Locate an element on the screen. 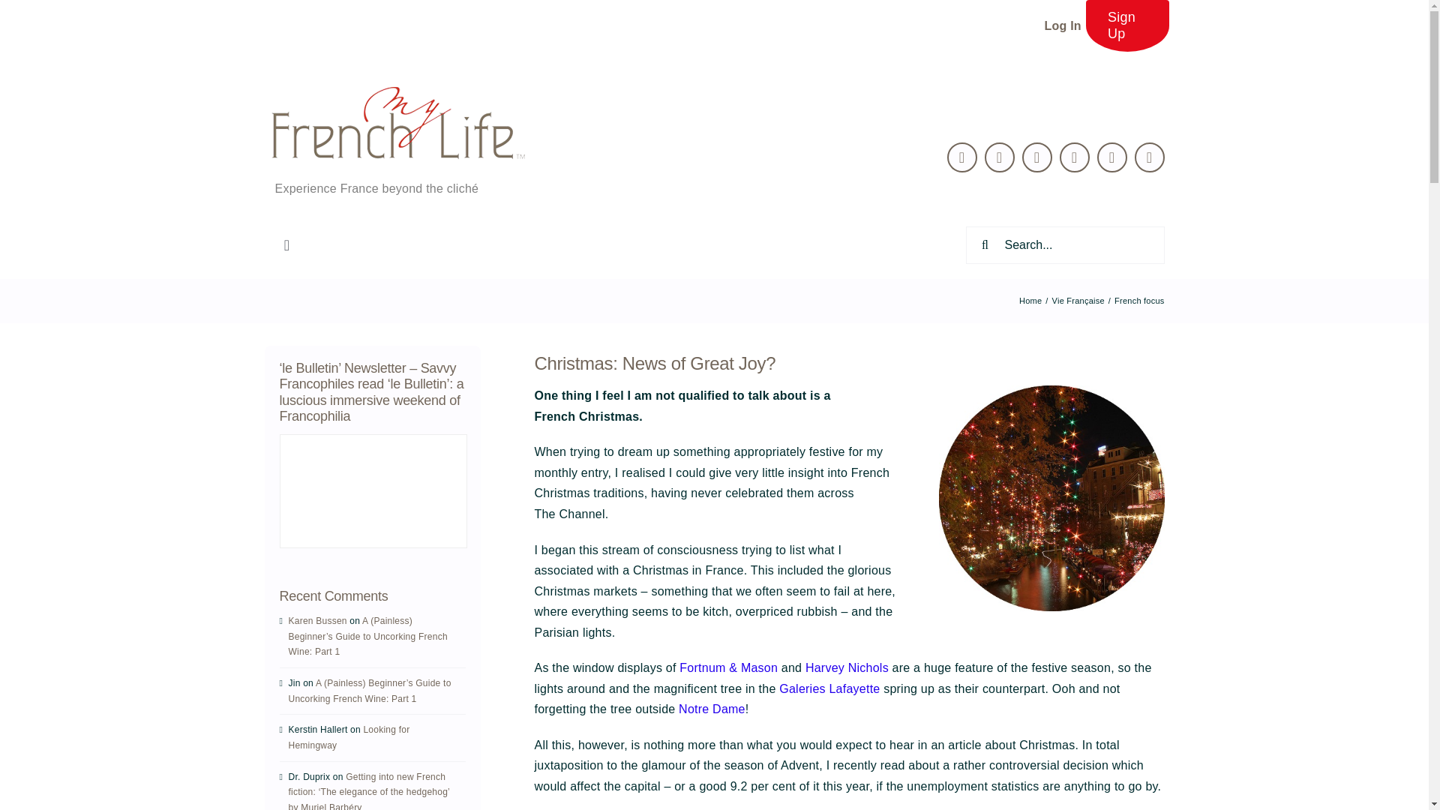 The height and width of the screenshot is (810, 1440). Toggle Navigation is located at coordinates (286, 244).